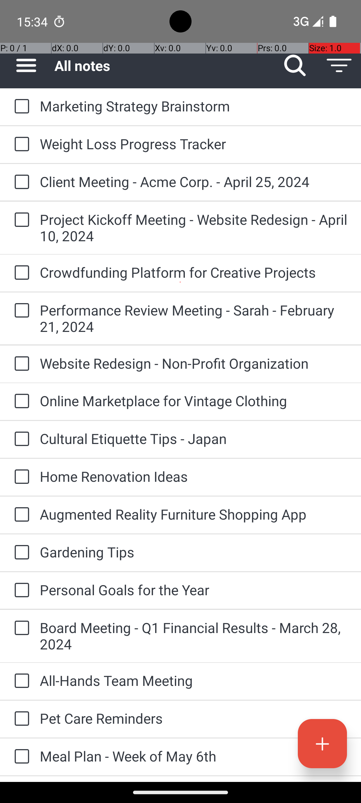  Describe the element at coordinates (194, 552) in the screenshot. I see `Gardening Tips` at that location.